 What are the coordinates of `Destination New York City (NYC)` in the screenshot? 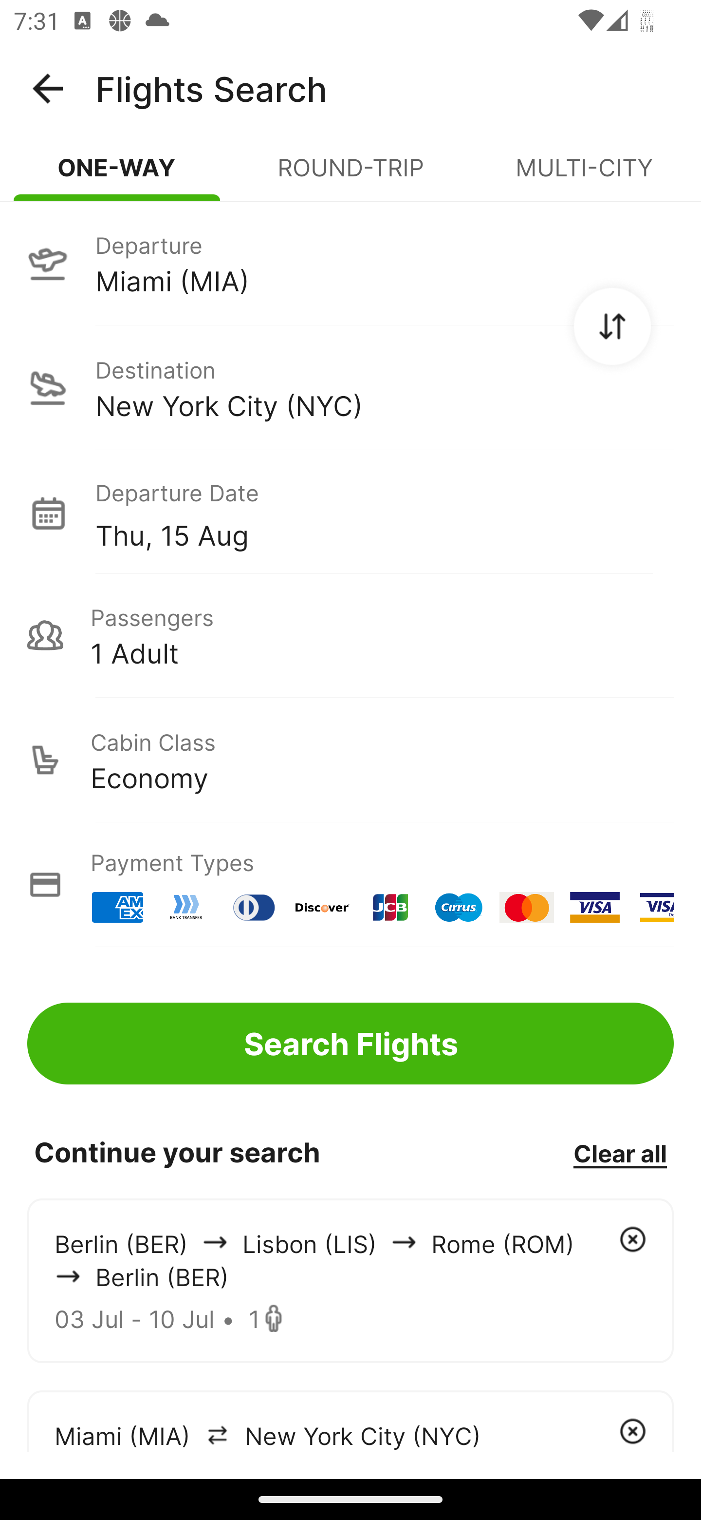 It's located at (350, 388).